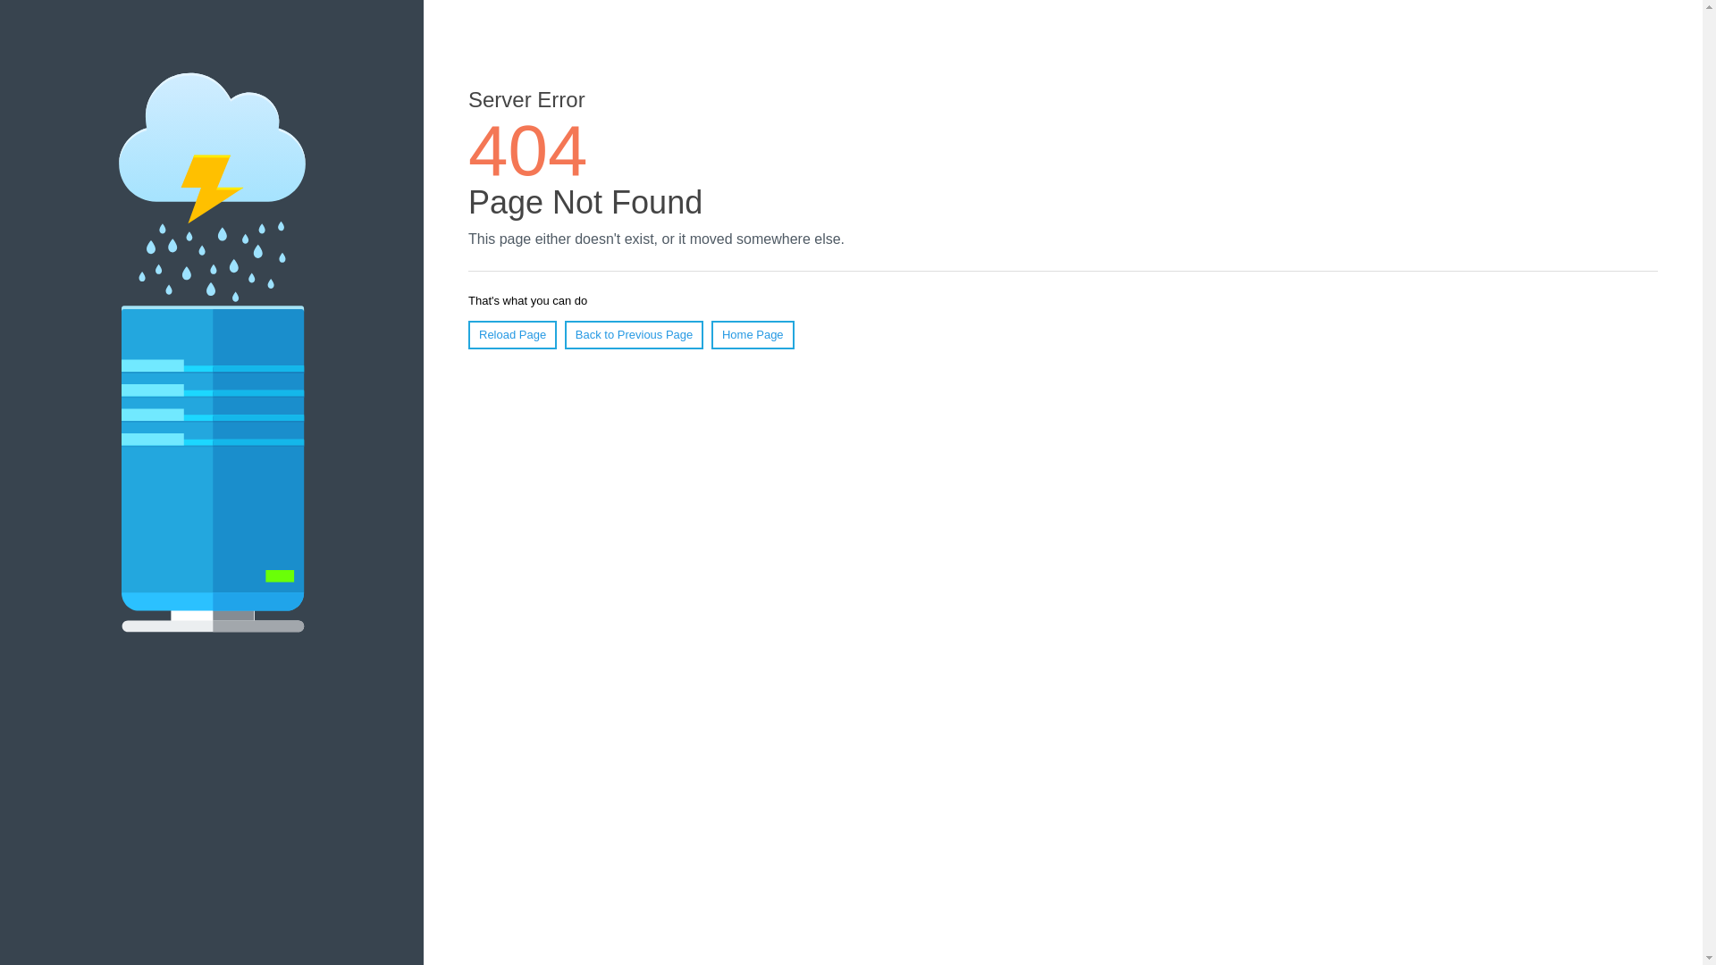 The width and height of the screenshot is (1716, 965). I want to click on Back to Previous Page, so click(635, 335).